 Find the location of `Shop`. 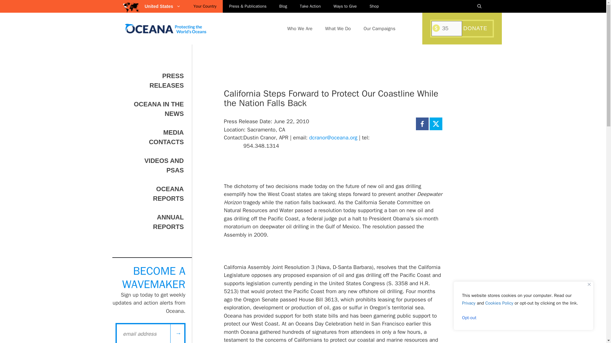

Shop is located at coordinates (374, 6).